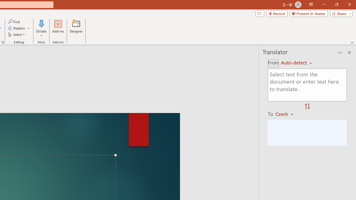  What do you see at coordinates (286, 114) in the screenshot?
I see `Czech` at bounding box center [286, 114].